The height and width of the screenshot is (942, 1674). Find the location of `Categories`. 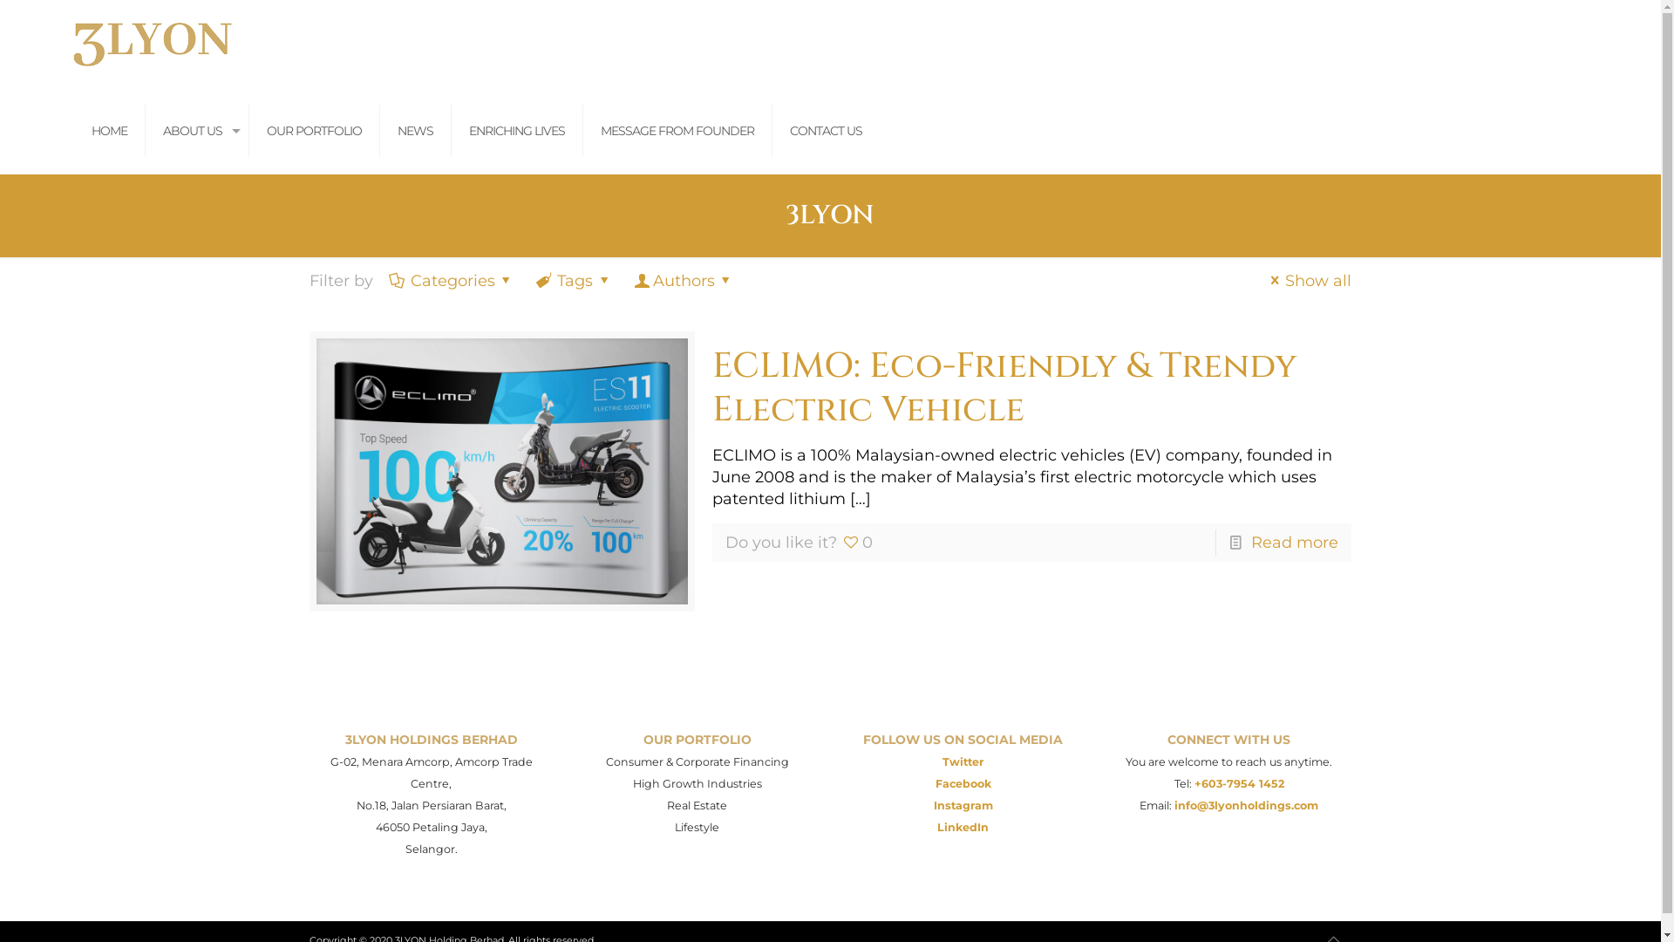

Categories is located at coordinates (453, 281).